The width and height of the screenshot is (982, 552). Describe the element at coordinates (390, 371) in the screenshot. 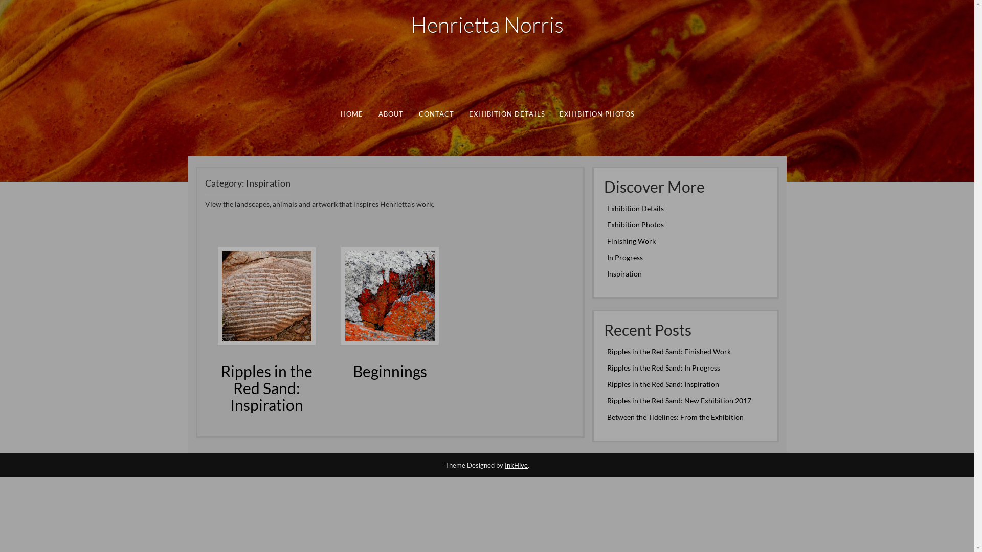

I see `Beginnings` at that location.